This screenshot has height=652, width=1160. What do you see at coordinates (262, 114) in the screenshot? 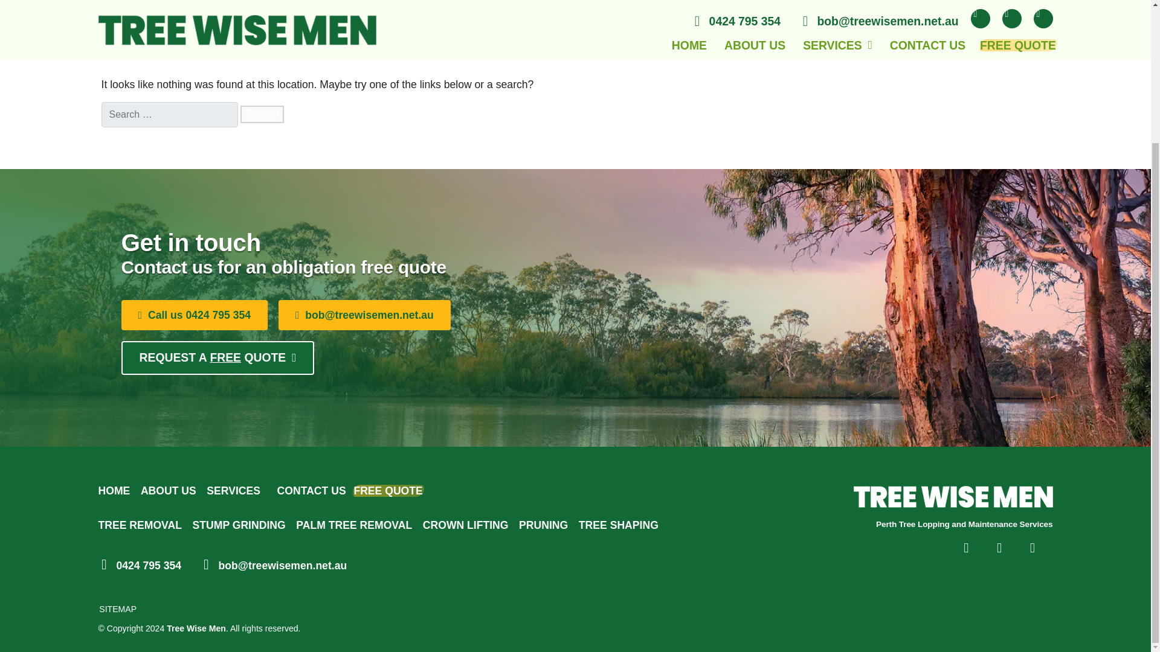
I see `Search` at bounding box center [262, 114].